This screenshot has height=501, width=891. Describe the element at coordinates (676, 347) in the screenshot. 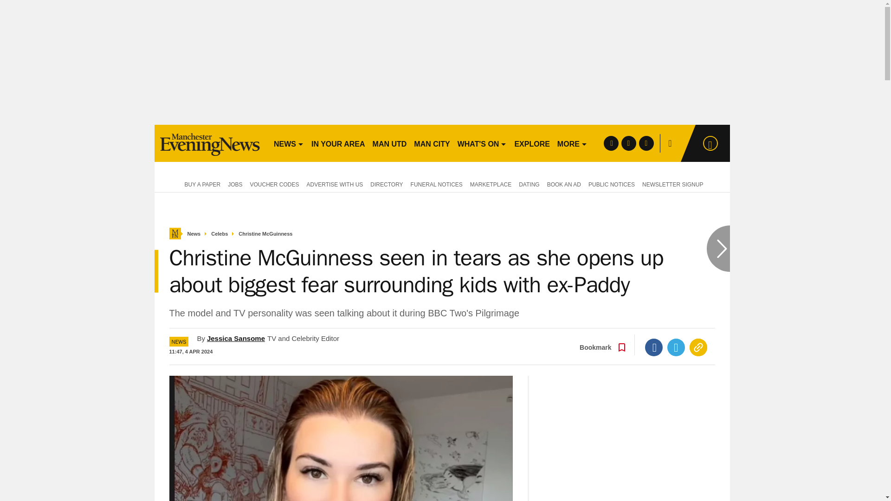

I see `Twitter` at that location.